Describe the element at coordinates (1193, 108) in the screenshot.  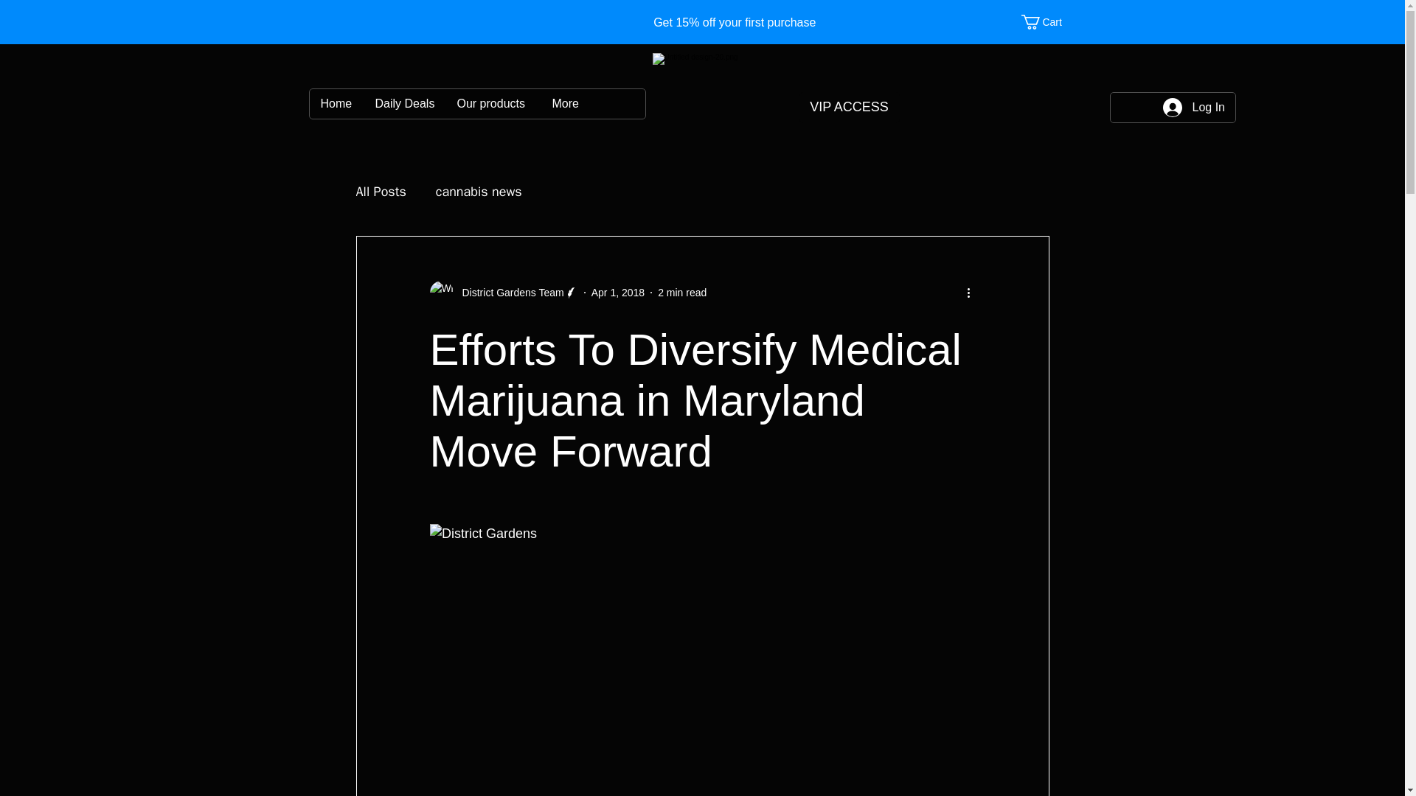
I see `Log In` at that location.